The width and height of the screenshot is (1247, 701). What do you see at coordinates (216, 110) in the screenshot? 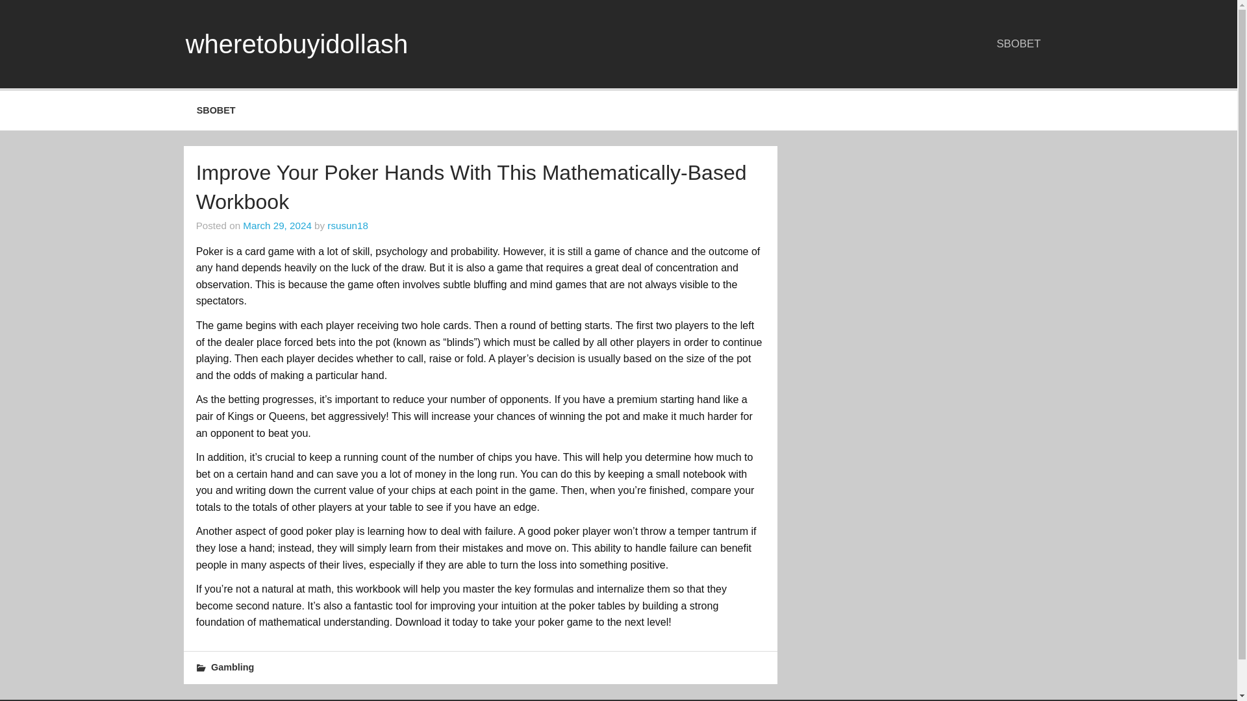
I see `SBOBET` at bounding box center [216, 110].